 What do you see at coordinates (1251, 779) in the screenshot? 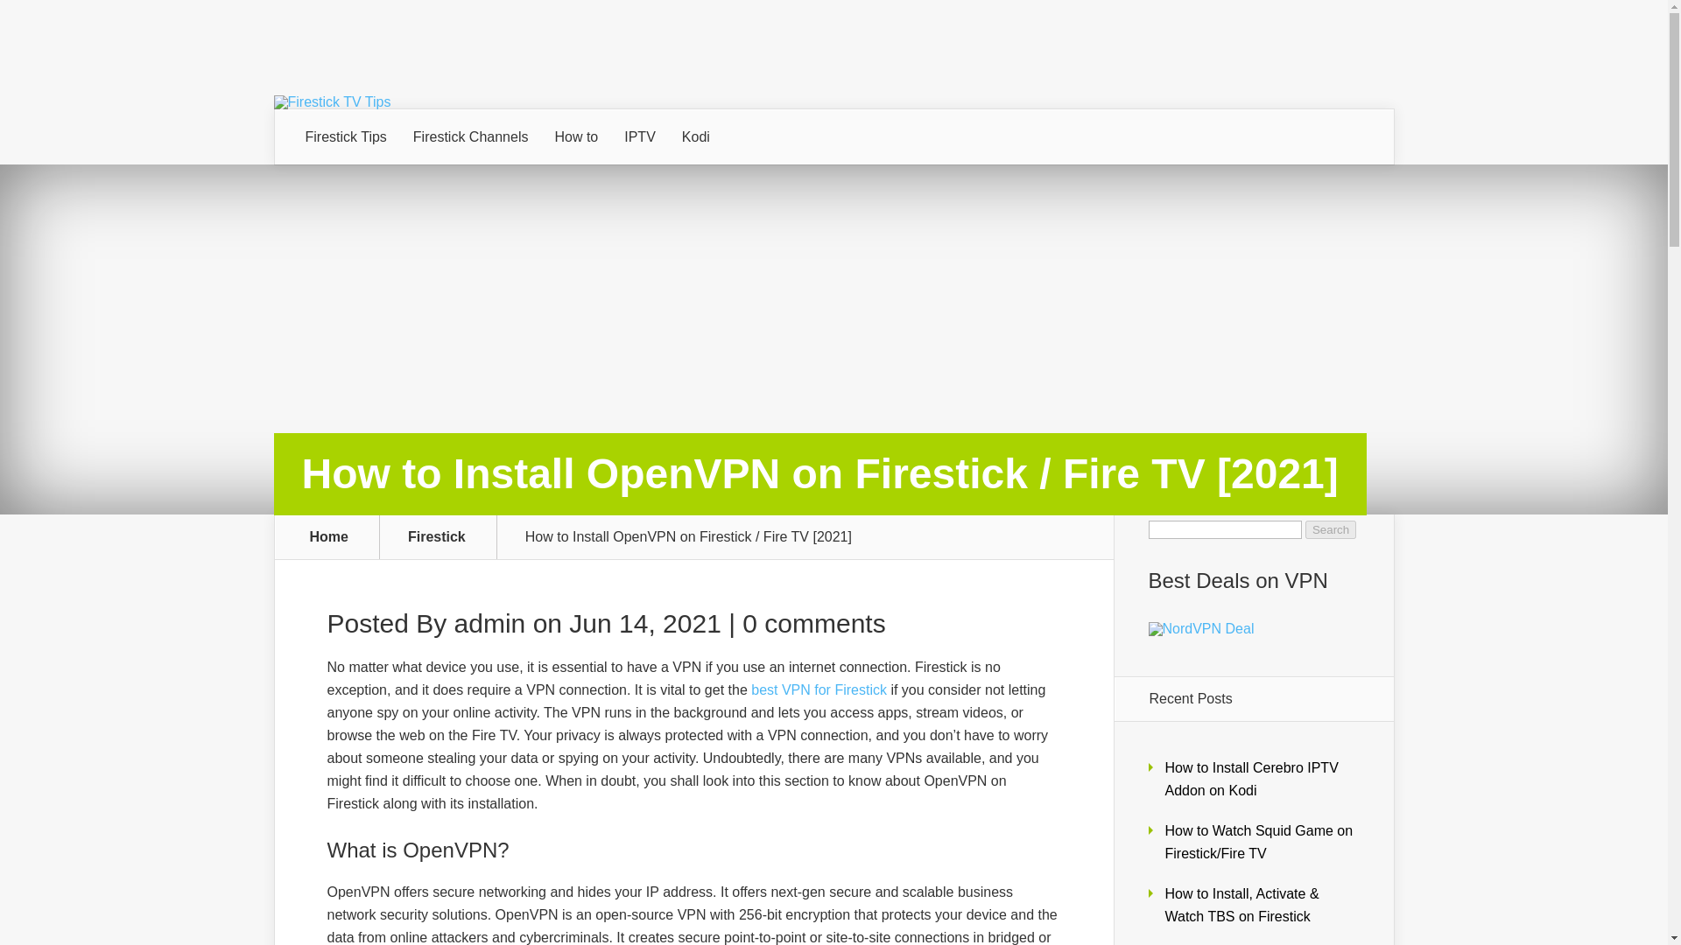
I see `How to Install Cerebro IPTV Addon on Kodi` at bounding box center [1251, 779].